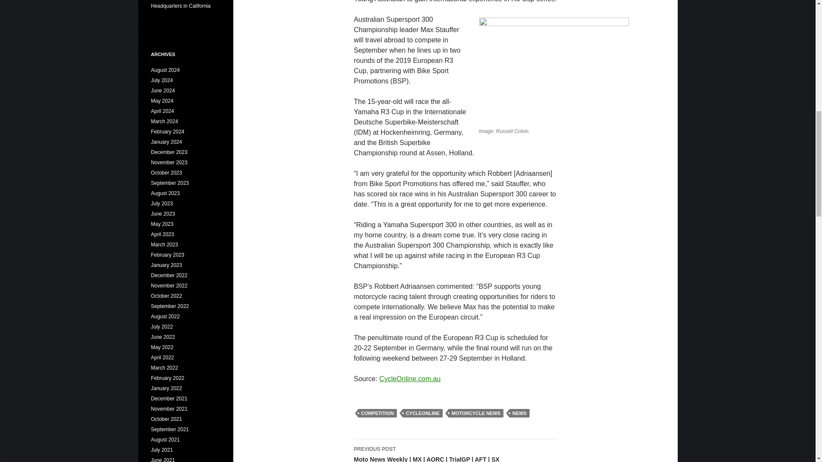 This screenshot has height=462, width=822. I want to click on CYCLEONLINE, so click(423, 413).